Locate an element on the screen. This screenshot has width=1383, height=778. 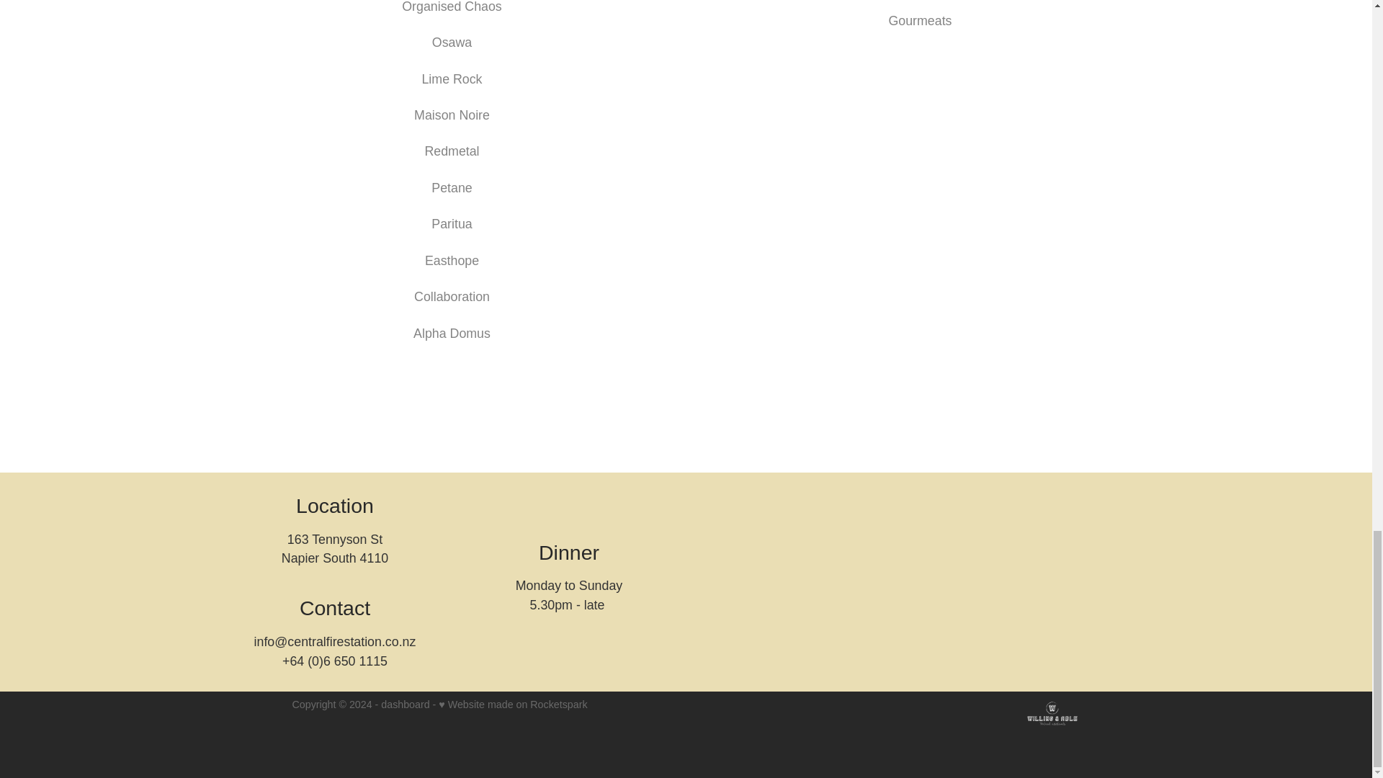
Redmetal is located at coordinates (451, 151).